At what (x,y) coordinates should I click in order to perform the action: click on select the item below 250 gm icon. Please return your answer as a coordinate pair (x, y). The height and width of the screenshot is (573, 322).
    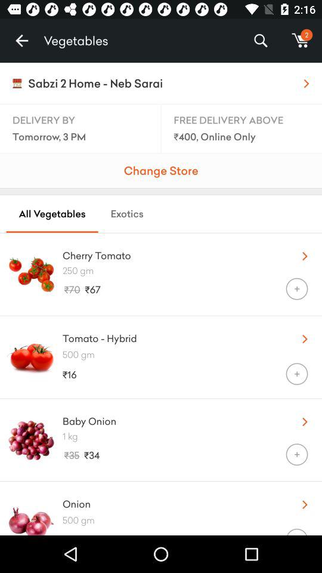
    Looking at the image, I should click on (297, 289).